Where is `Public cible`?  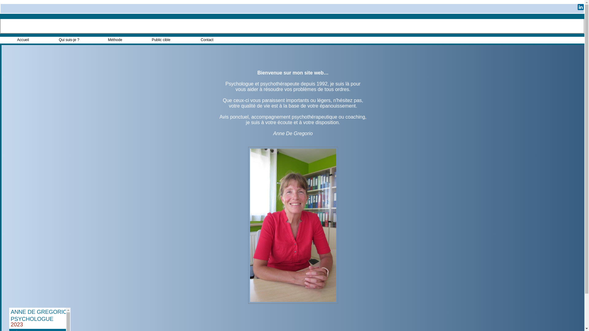
Public cible is located at coordinates (161, 40).